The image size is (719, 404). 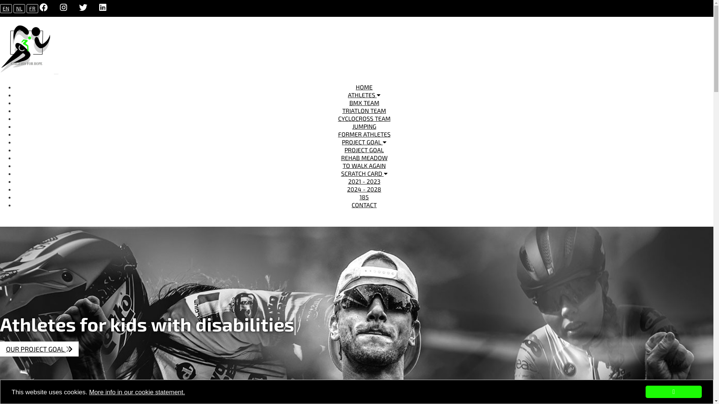 I want to click on 2024 - 2028, so click(x=364, y=189).